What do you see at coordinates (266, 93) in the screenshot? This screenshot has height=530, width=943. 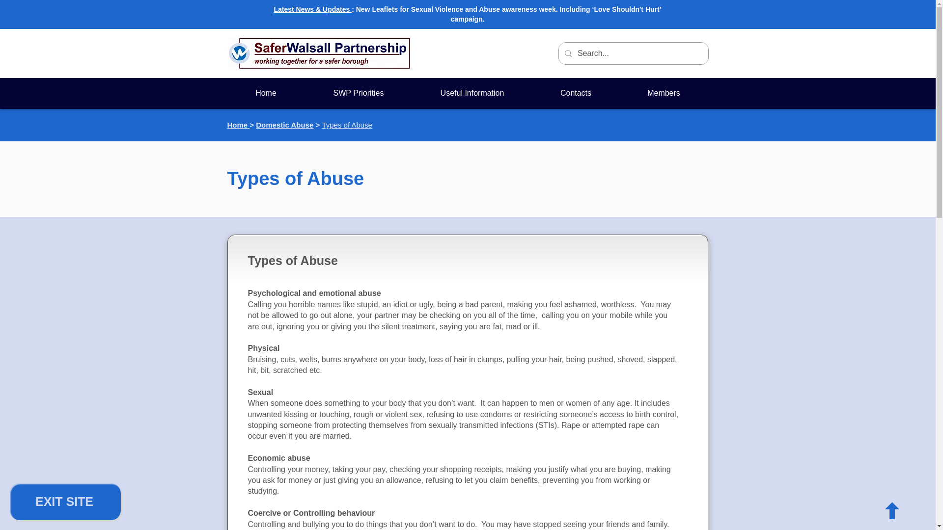 I see `Home` at bounding box center [266, 93].